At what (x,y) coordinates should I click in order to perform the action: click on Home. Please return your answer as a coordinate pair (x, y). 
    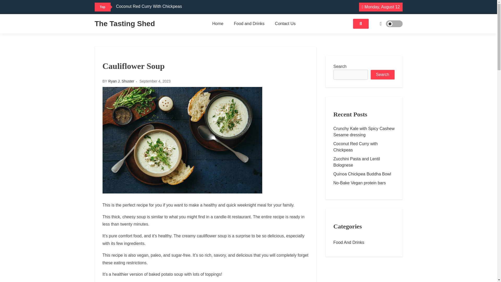
    Looking at the image, I should click on (218, 24).